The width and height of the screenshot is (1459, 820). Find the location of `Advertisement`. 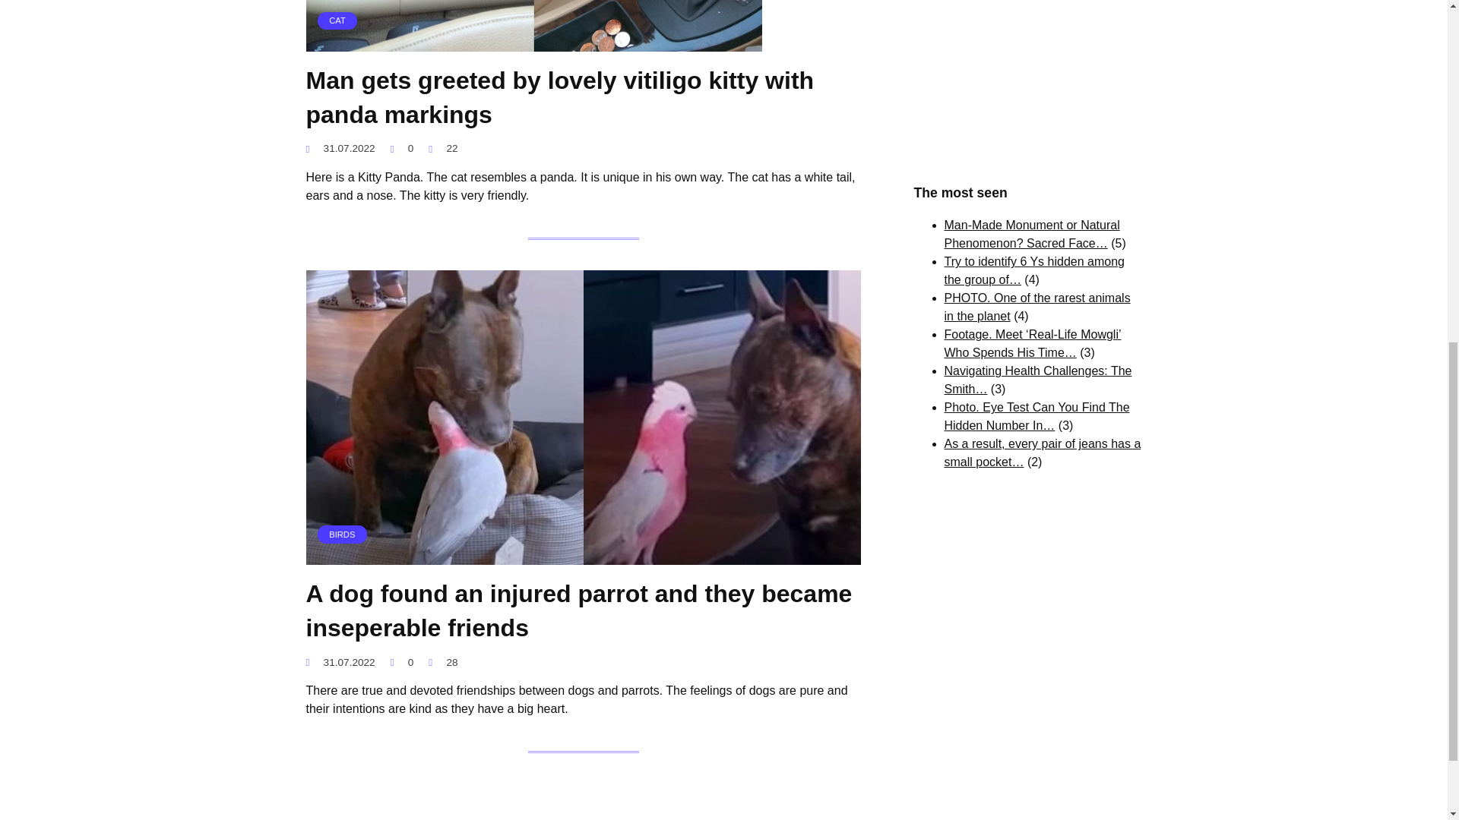

Advertisement is located at coordinates (1027, 76).